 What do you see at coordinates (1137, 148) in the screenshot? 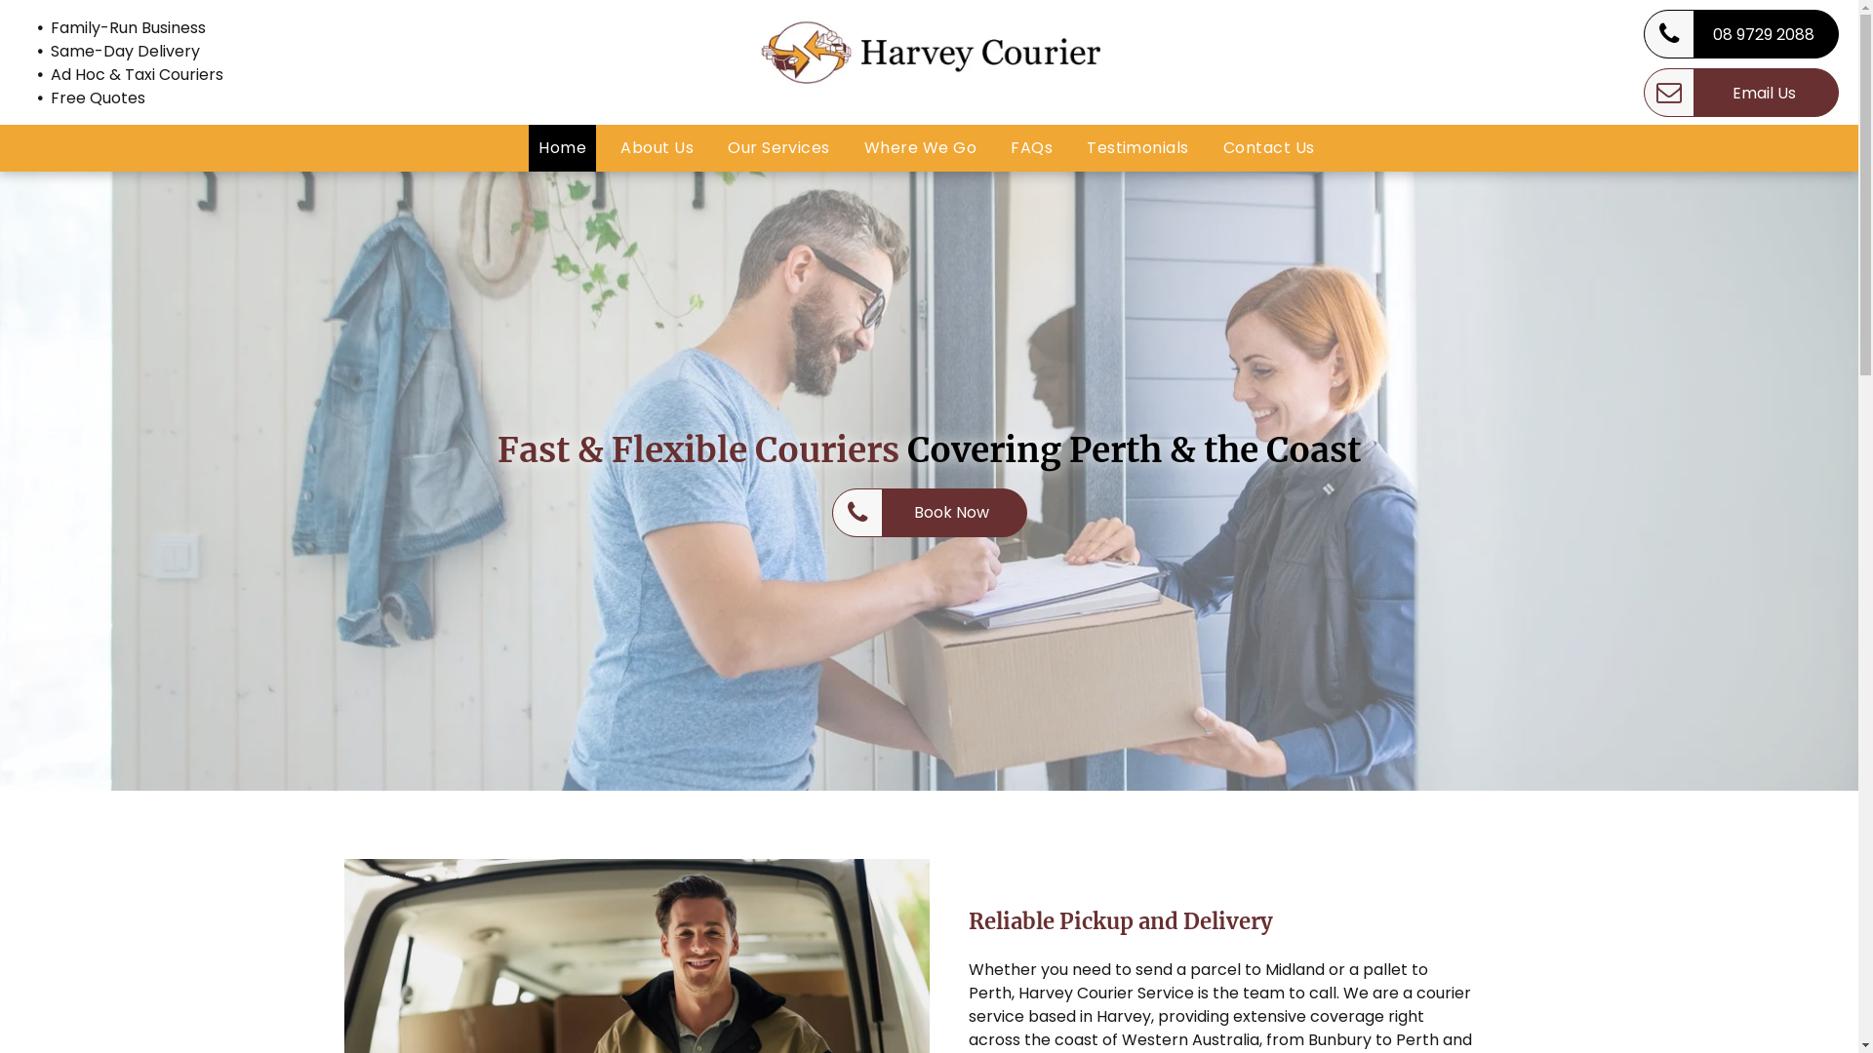
I see `Testimonials` at bounding box center [1137, 148].